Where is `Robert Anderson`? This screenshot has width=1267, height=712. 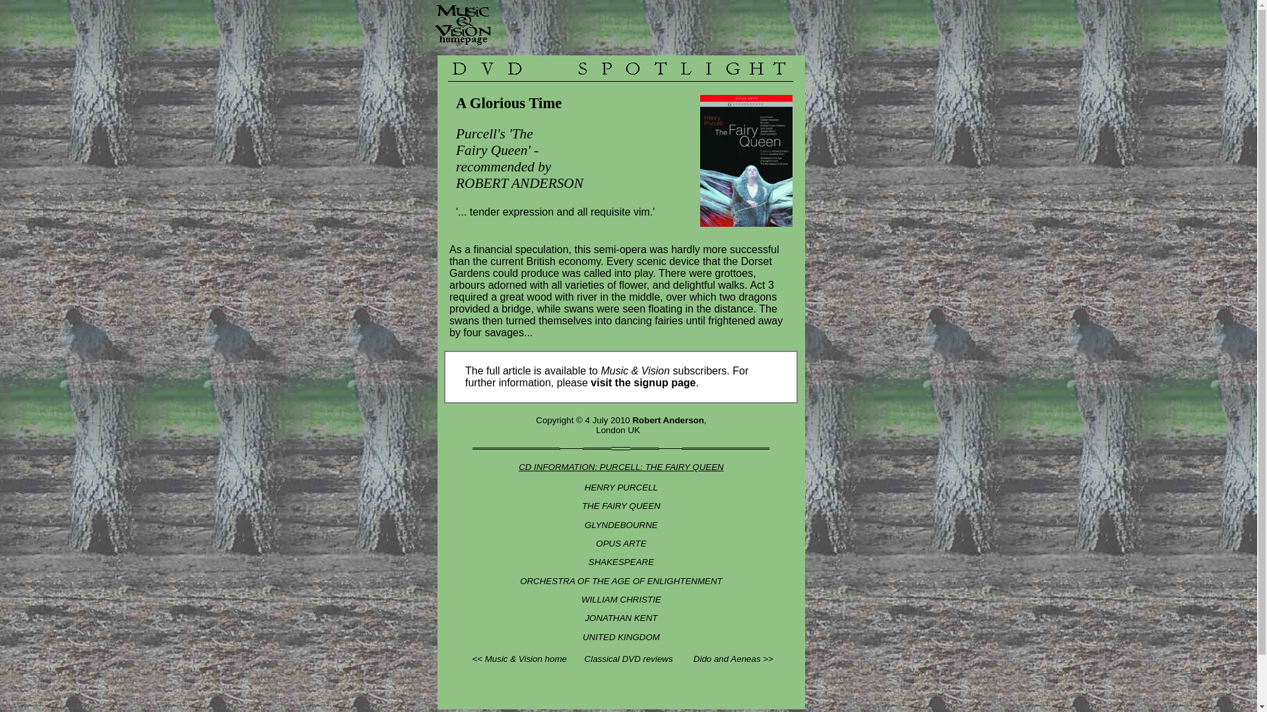
Robert Anderson is located at coordinates (668, 419).